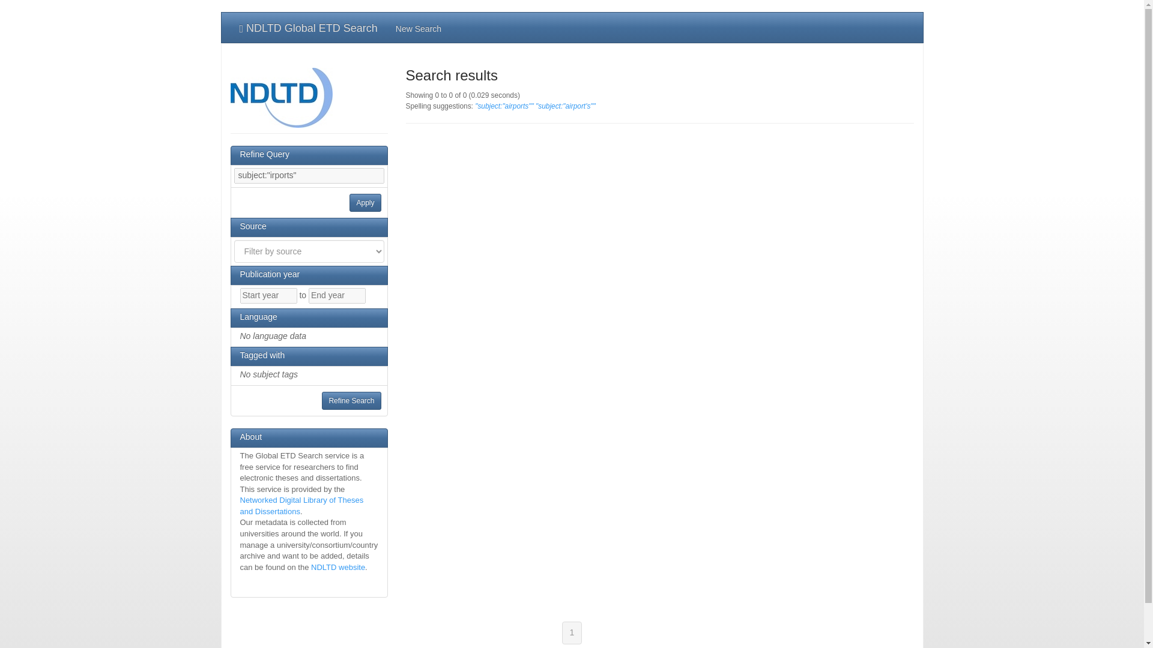  Describe the element at coordinates (309, 175) in the screenshot. I see `subject:"irports"` at that location.